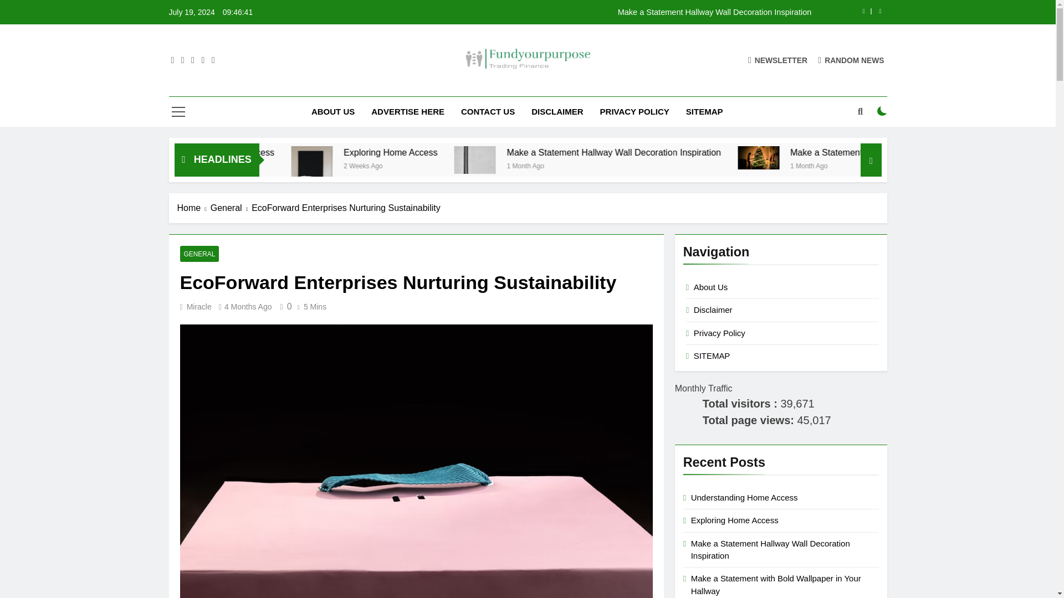  Describe the element at coordinates (471, 165) in the screenshot. I see `2 Weeks Ago` at that location.